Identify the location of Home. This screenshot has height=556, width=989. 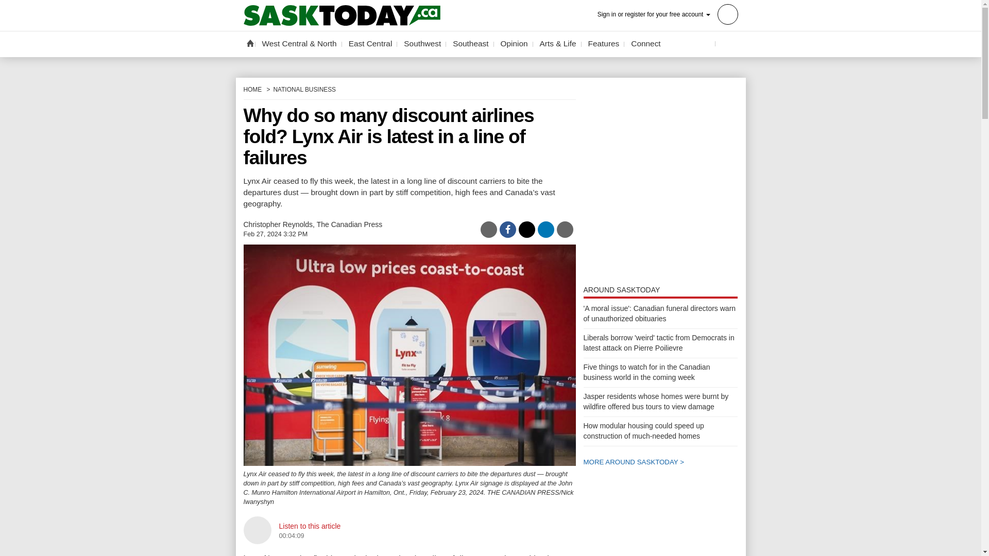
(249, 43).